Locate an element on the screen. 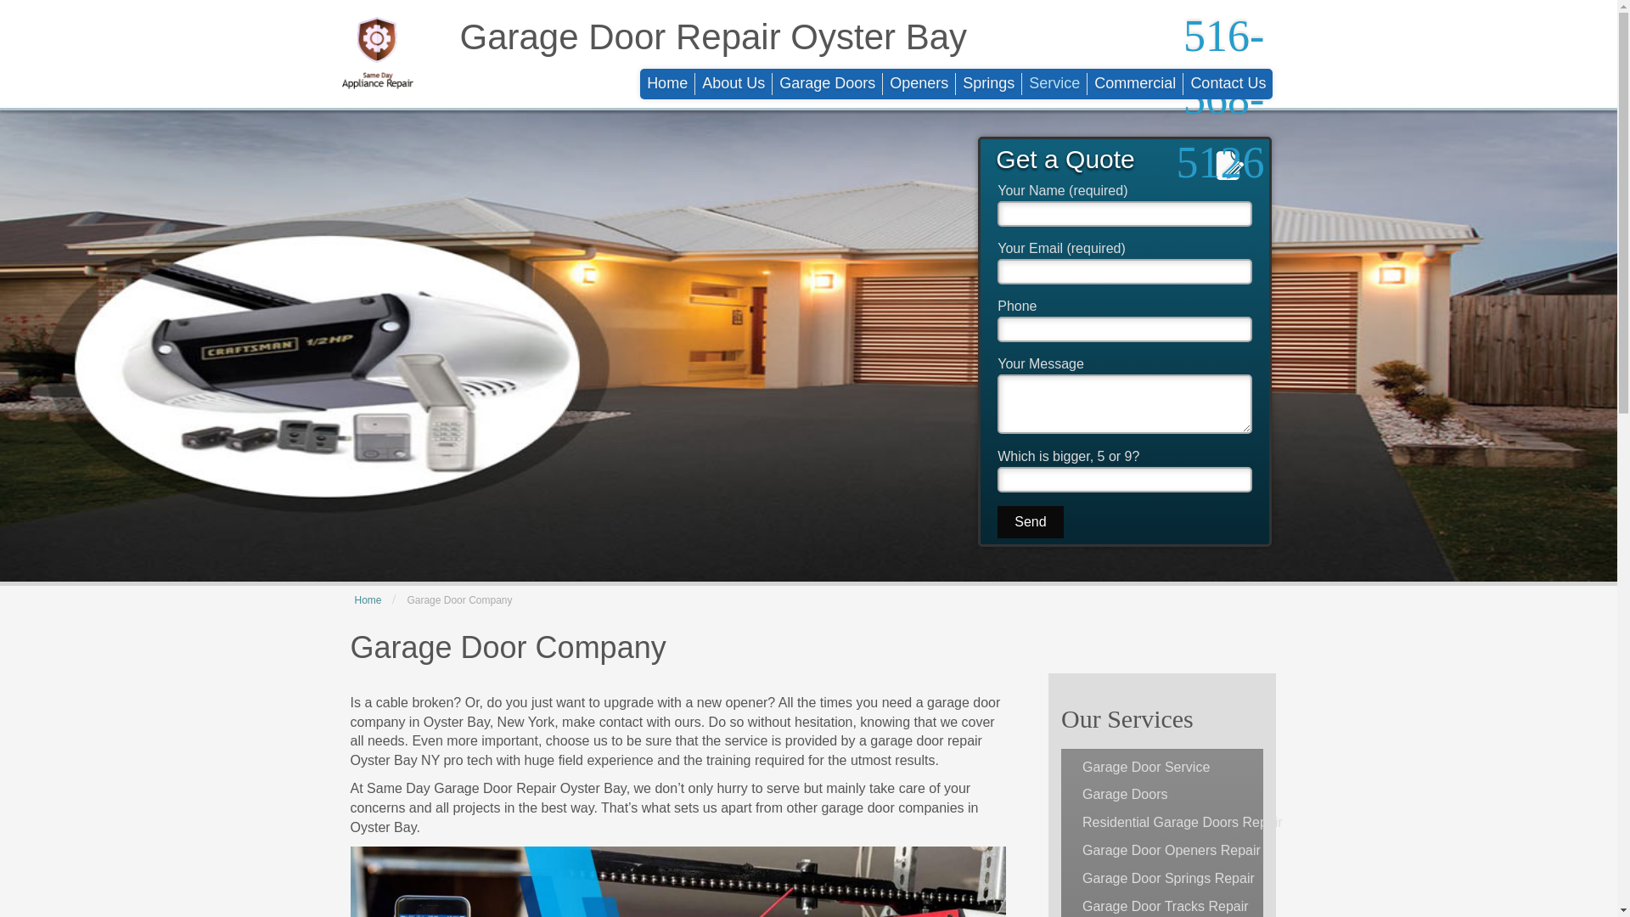 This screenshot has height=917, width=1630. About Us is located at coordinates (733, 84).